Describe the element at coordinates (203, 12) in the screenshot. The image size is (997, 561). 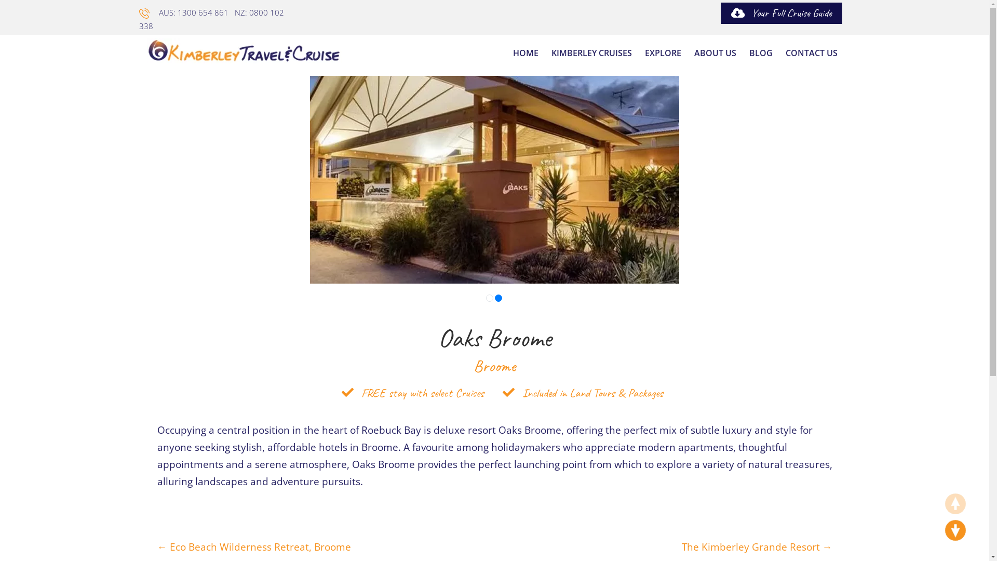
I see `1300 654 861` at that location.